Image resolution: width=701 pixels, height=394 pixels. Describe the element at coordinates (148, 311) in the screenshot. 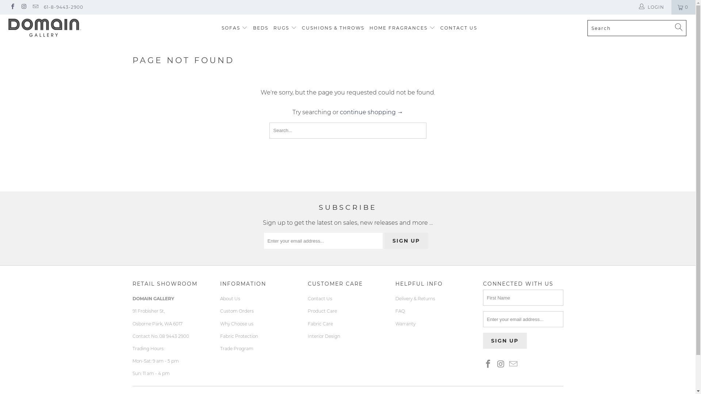

I see `91 Frobisher St,` at that location.